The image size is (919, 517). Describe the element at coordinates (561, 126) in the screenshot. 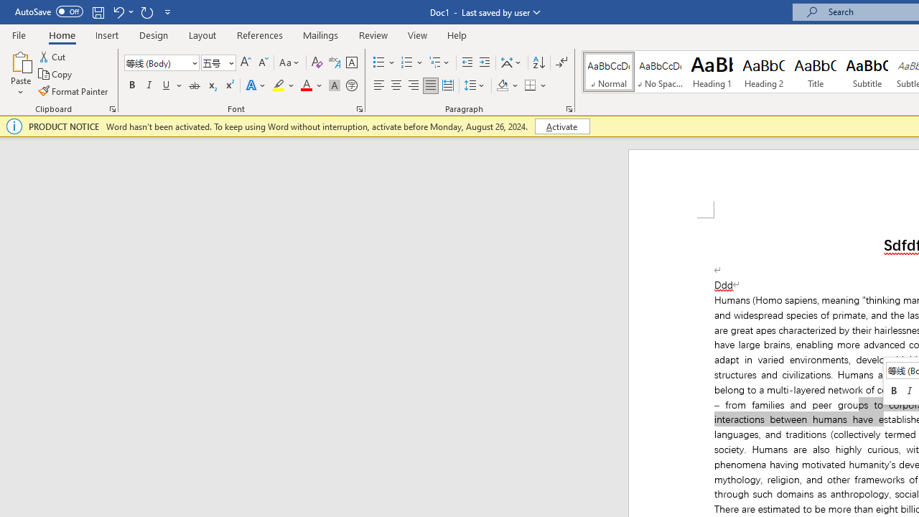

I see `Activate` at that location.